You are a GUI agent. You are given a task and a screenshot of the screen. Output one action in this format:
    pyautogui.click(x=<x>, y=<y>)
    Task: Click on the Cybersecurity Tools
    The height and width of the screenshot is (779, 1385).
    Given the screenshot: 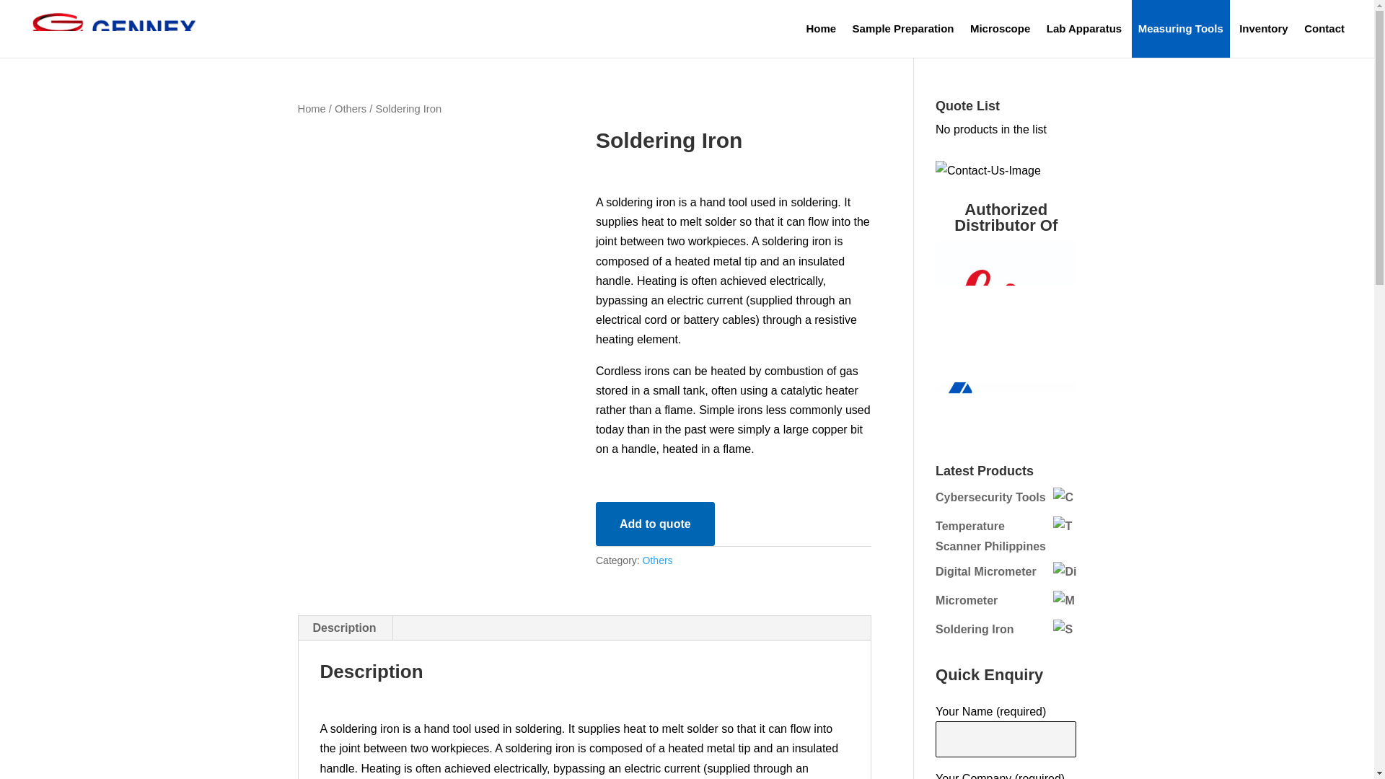 What is the action you would take?
    pyautogui.click(x=1006, y=498)
    